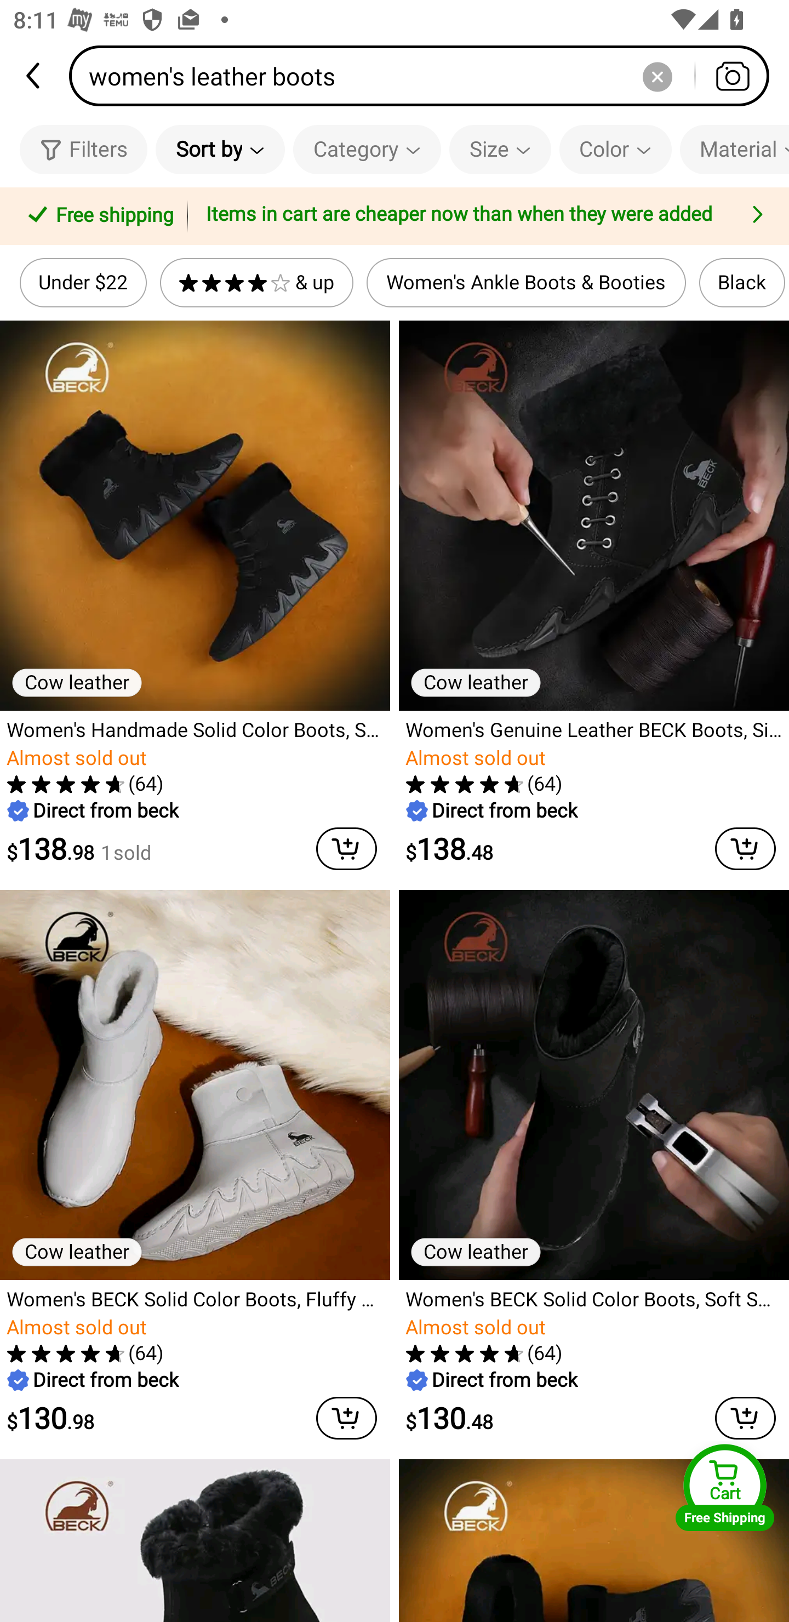  I want to click on Material, so click(734, 149).